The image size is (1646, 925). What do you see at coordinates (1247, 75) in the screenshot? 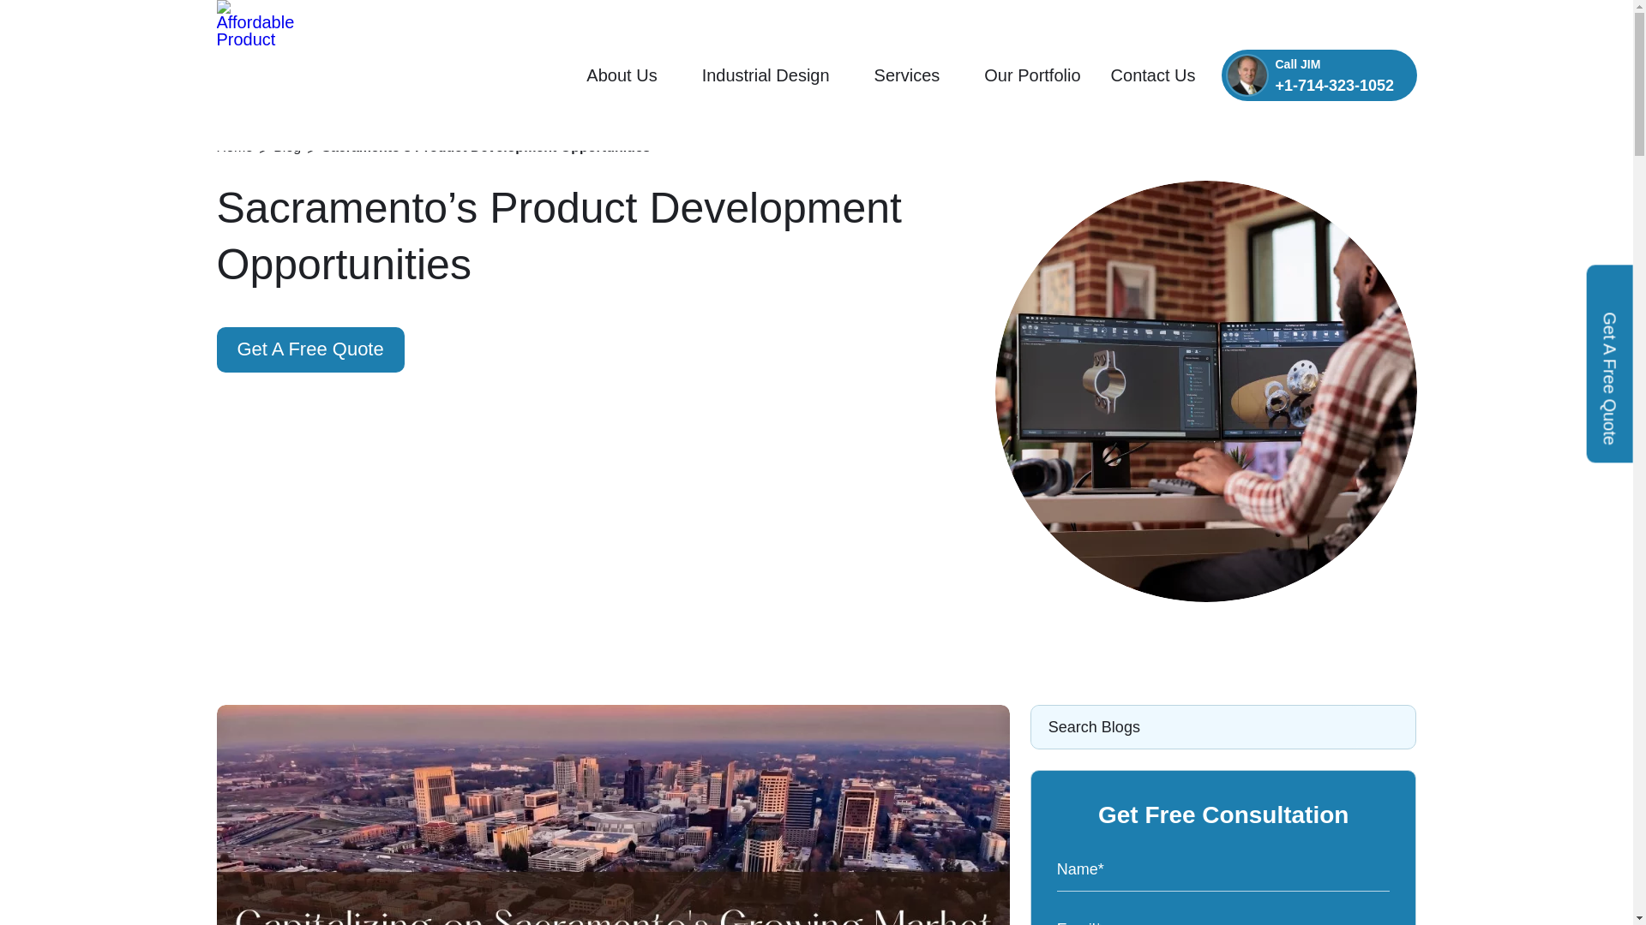
I see `Call-JIM - GID Company` at bounding box center [1247, 75].